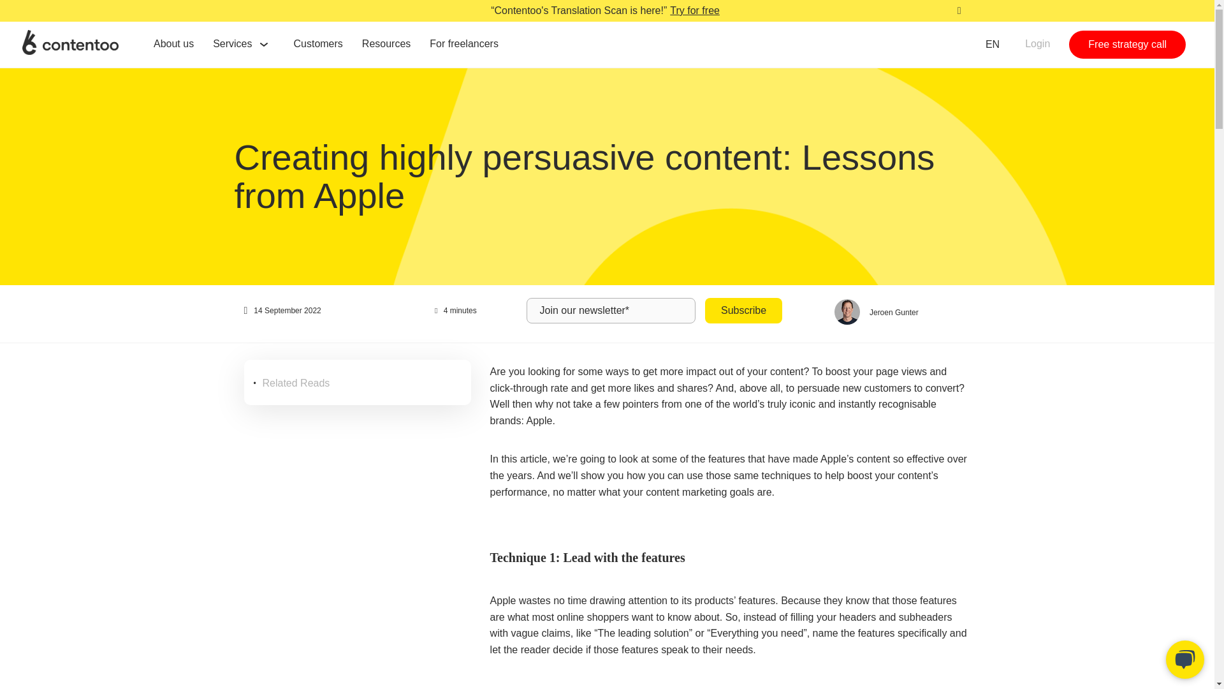 The width and height of the screenshot is (1224, 689). I want to click on Related Reads, so click(296, 383).